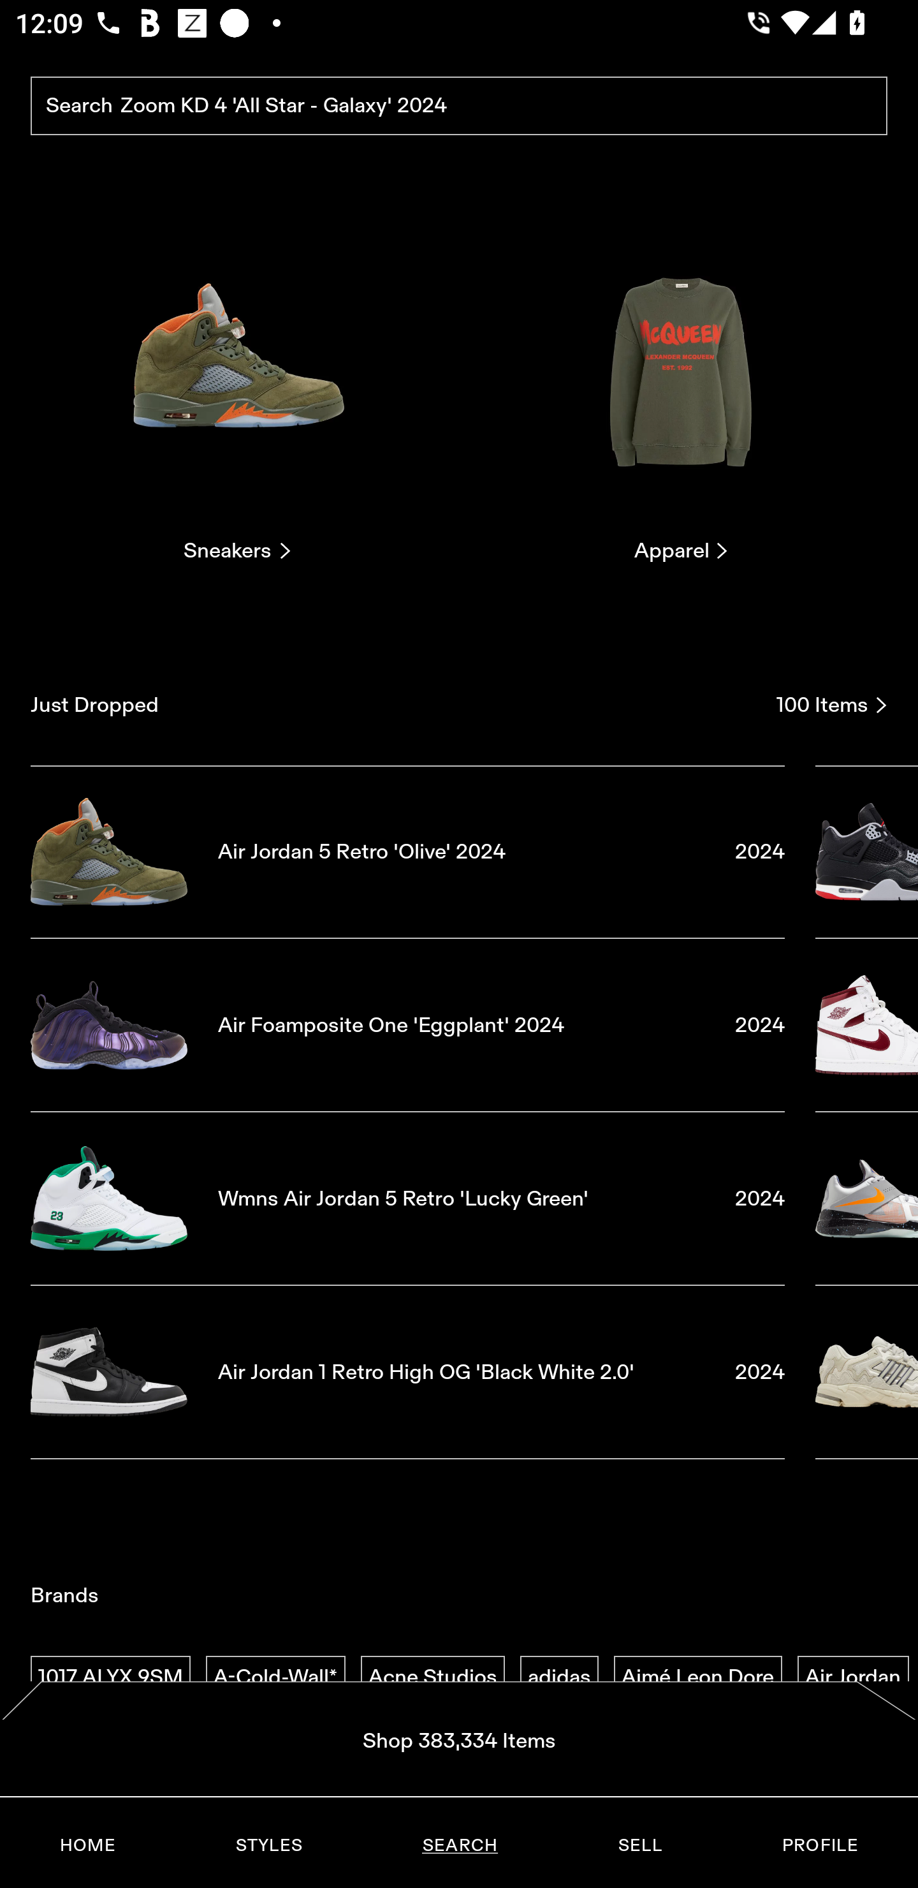  I want to click on Apparel, so click(681, 389).